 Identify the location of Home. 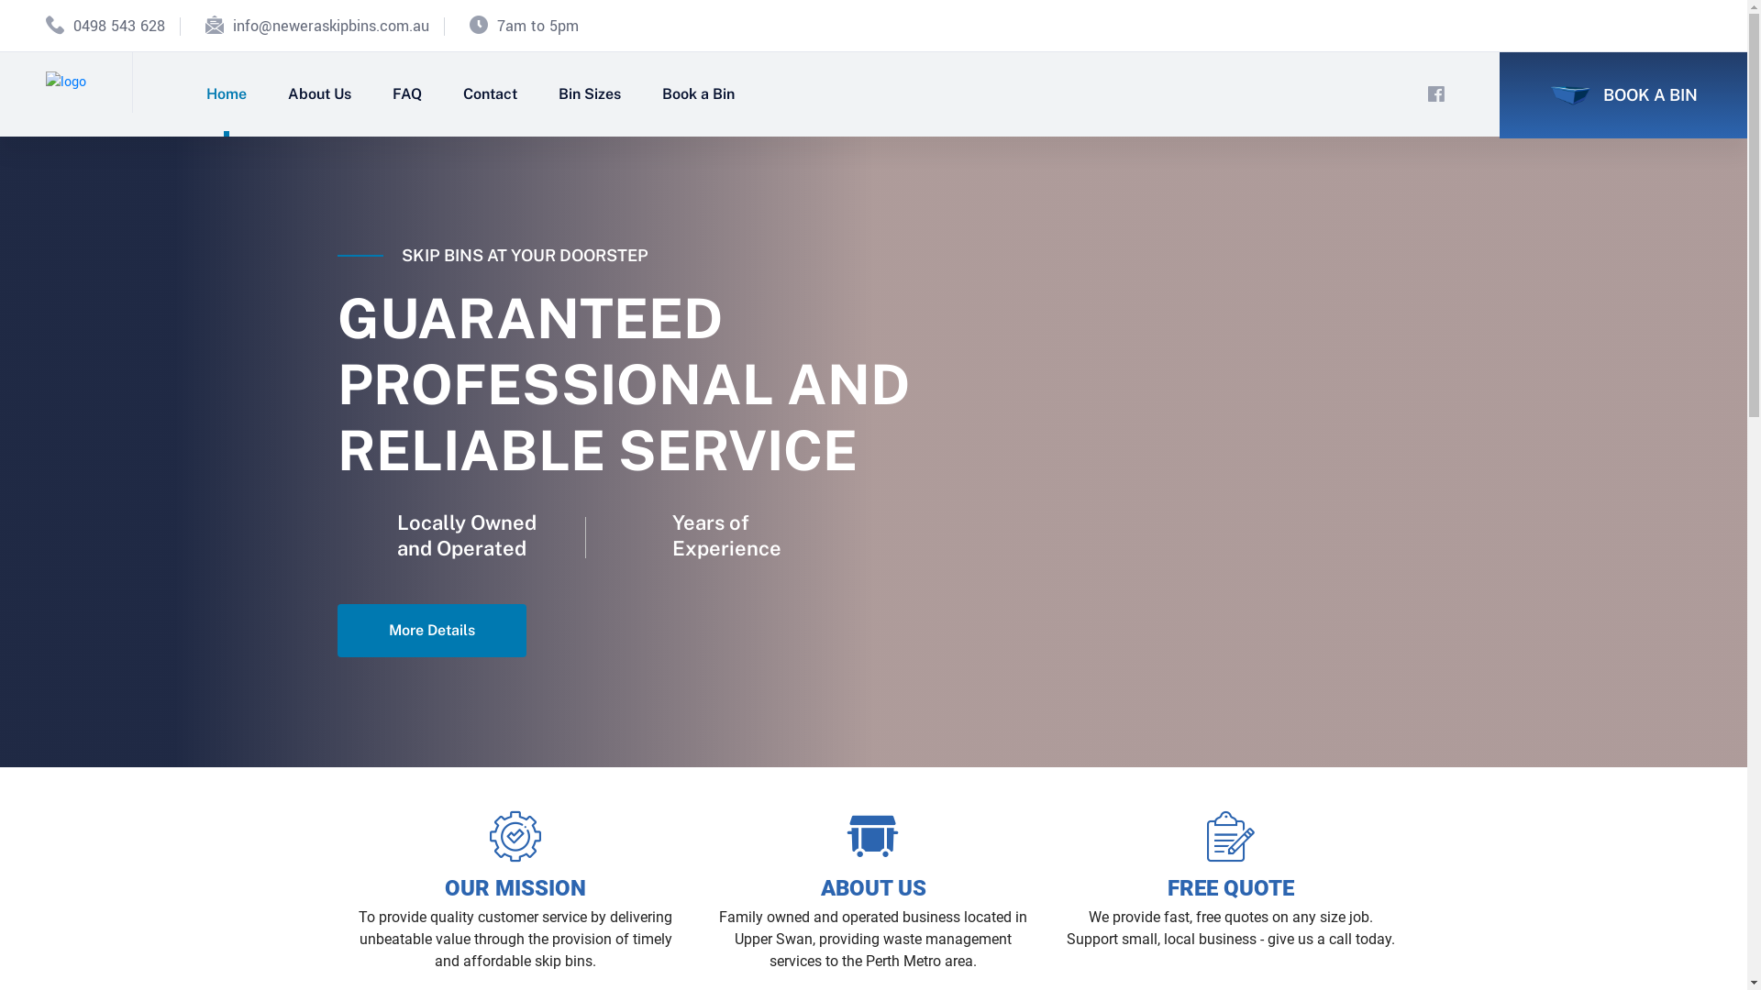
(227, 94).